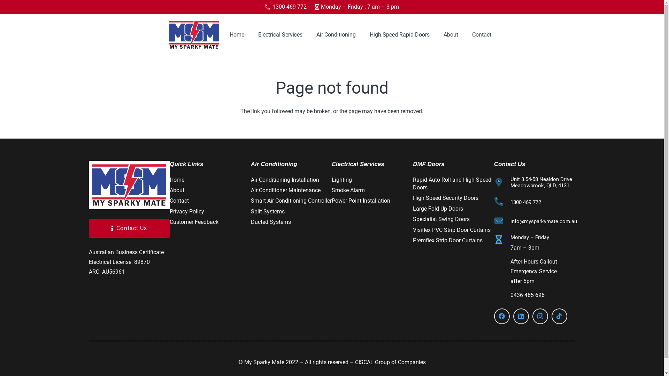 This screenshot has height=376, width=669. Describe the element at coordinates (341, 180) in the screenshot. I see `Lighting` at that location.